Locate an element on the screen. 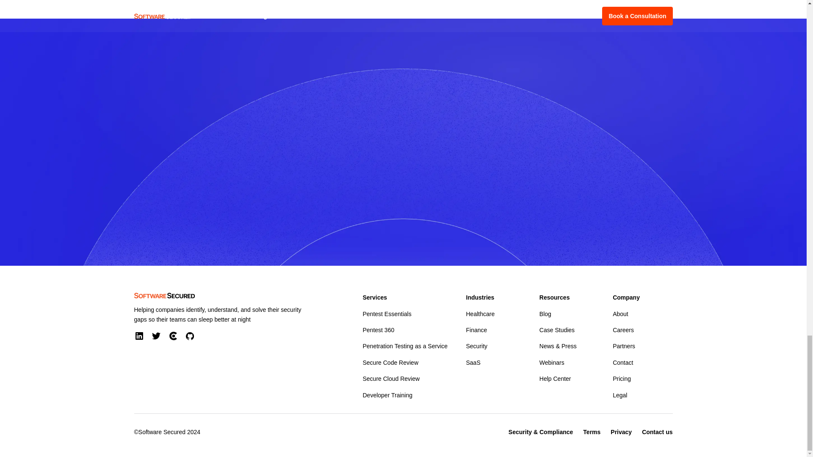  Secure Code Review is located at coordinates (390, 362).